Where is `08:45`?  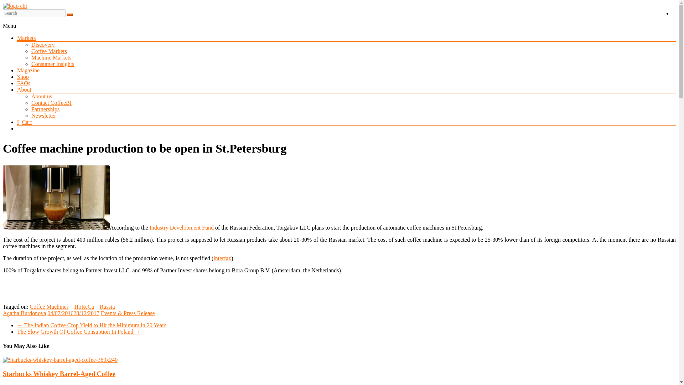 08:45 is located at coordinates (73, 313).